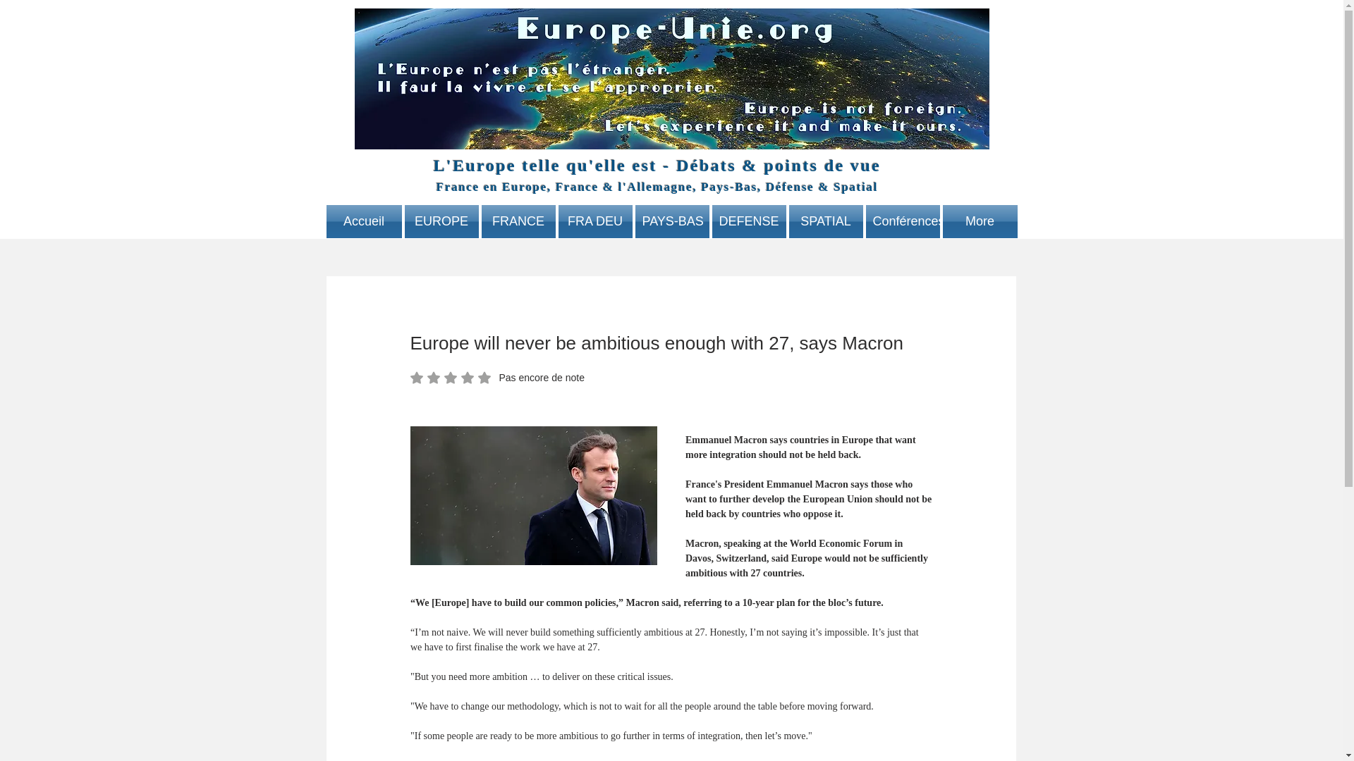  What do you see at coordinates (441, 221) in the screenshot?
I see `EUROPE` at bounding box center [441, 221].